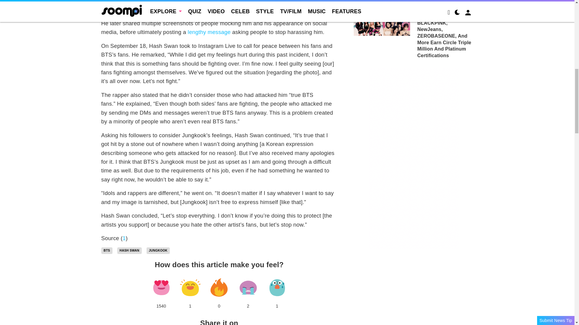  I want to click on Jungkook, so click(158, 250).